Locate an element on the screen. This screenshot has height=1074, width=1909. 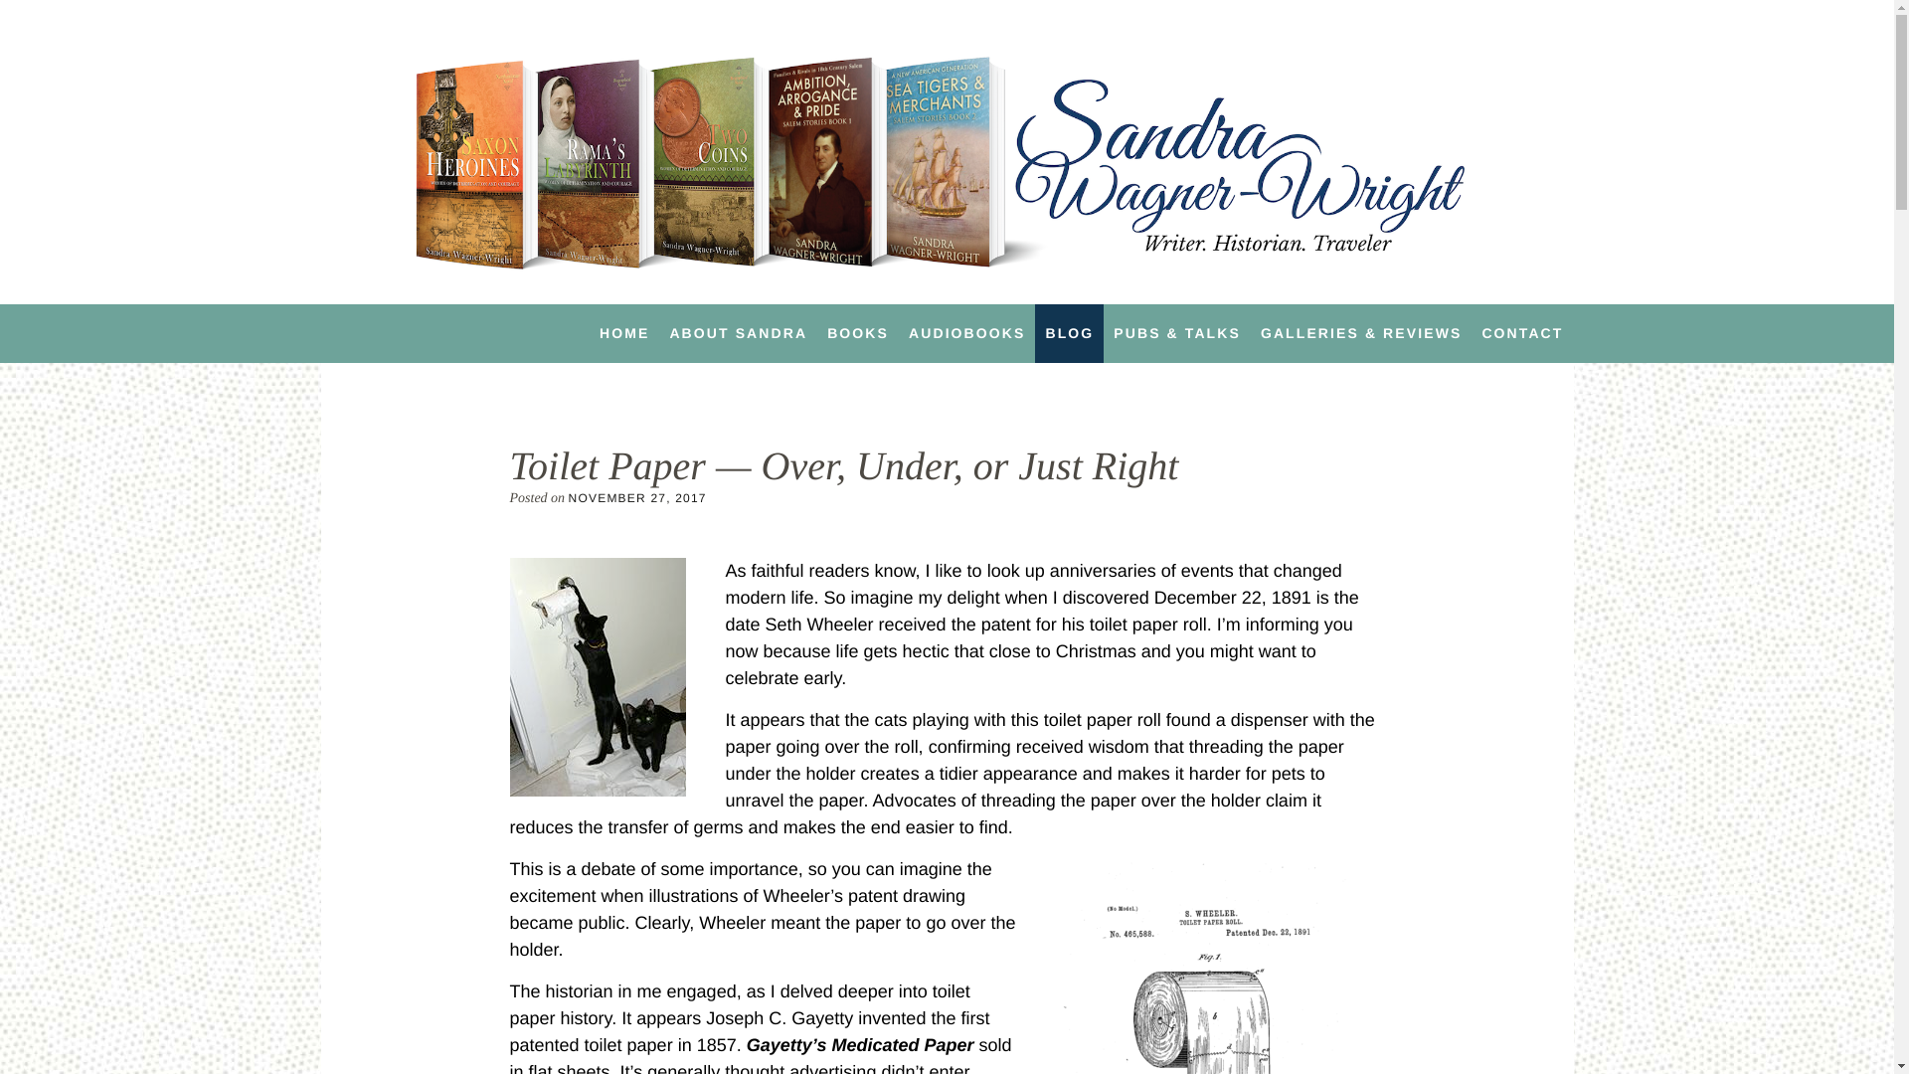
BLOG is located at coordinates (1068, 332).